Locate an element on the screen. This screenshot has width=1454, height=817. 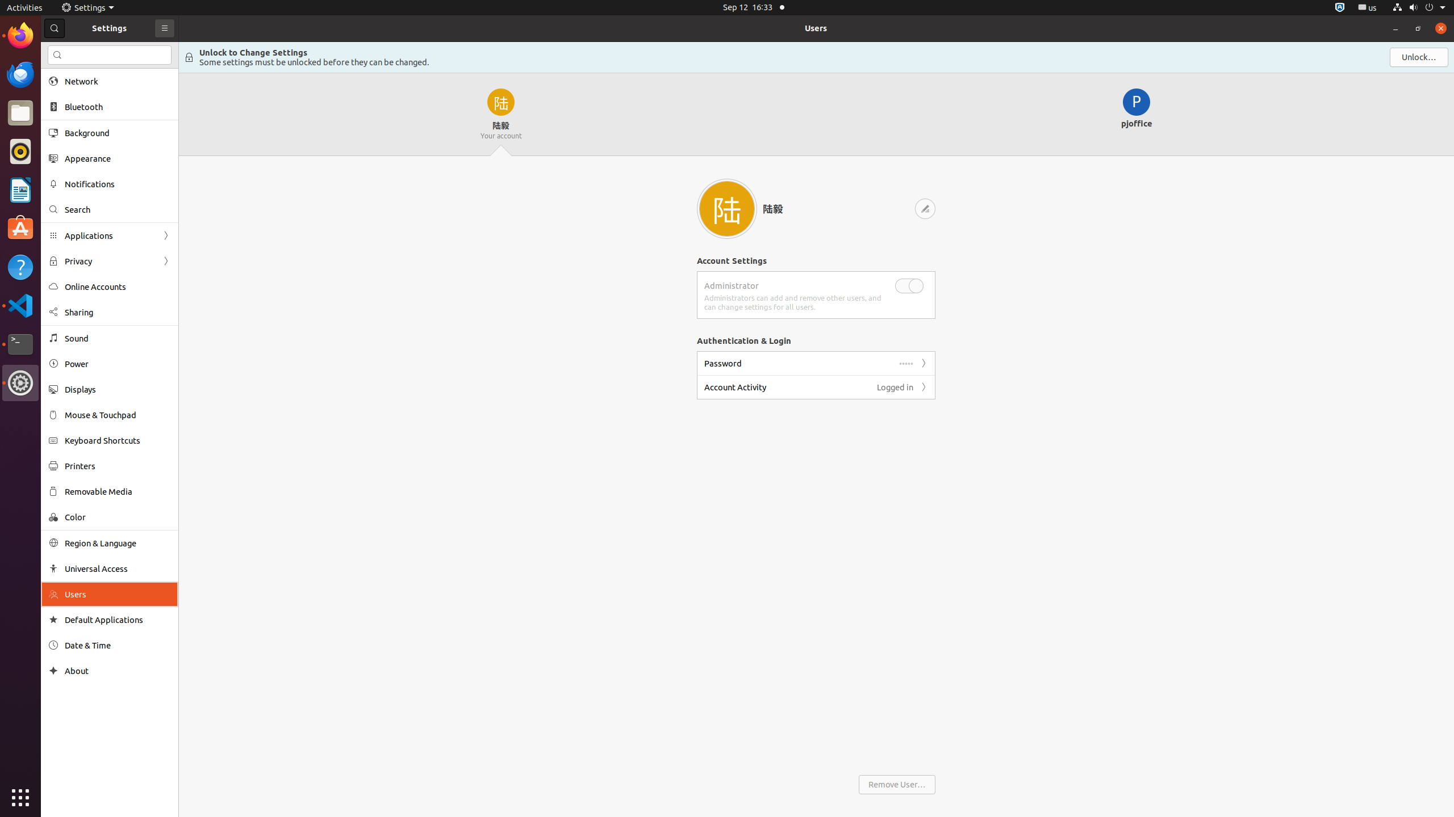
Privacy is located at coordinates (110, 261).